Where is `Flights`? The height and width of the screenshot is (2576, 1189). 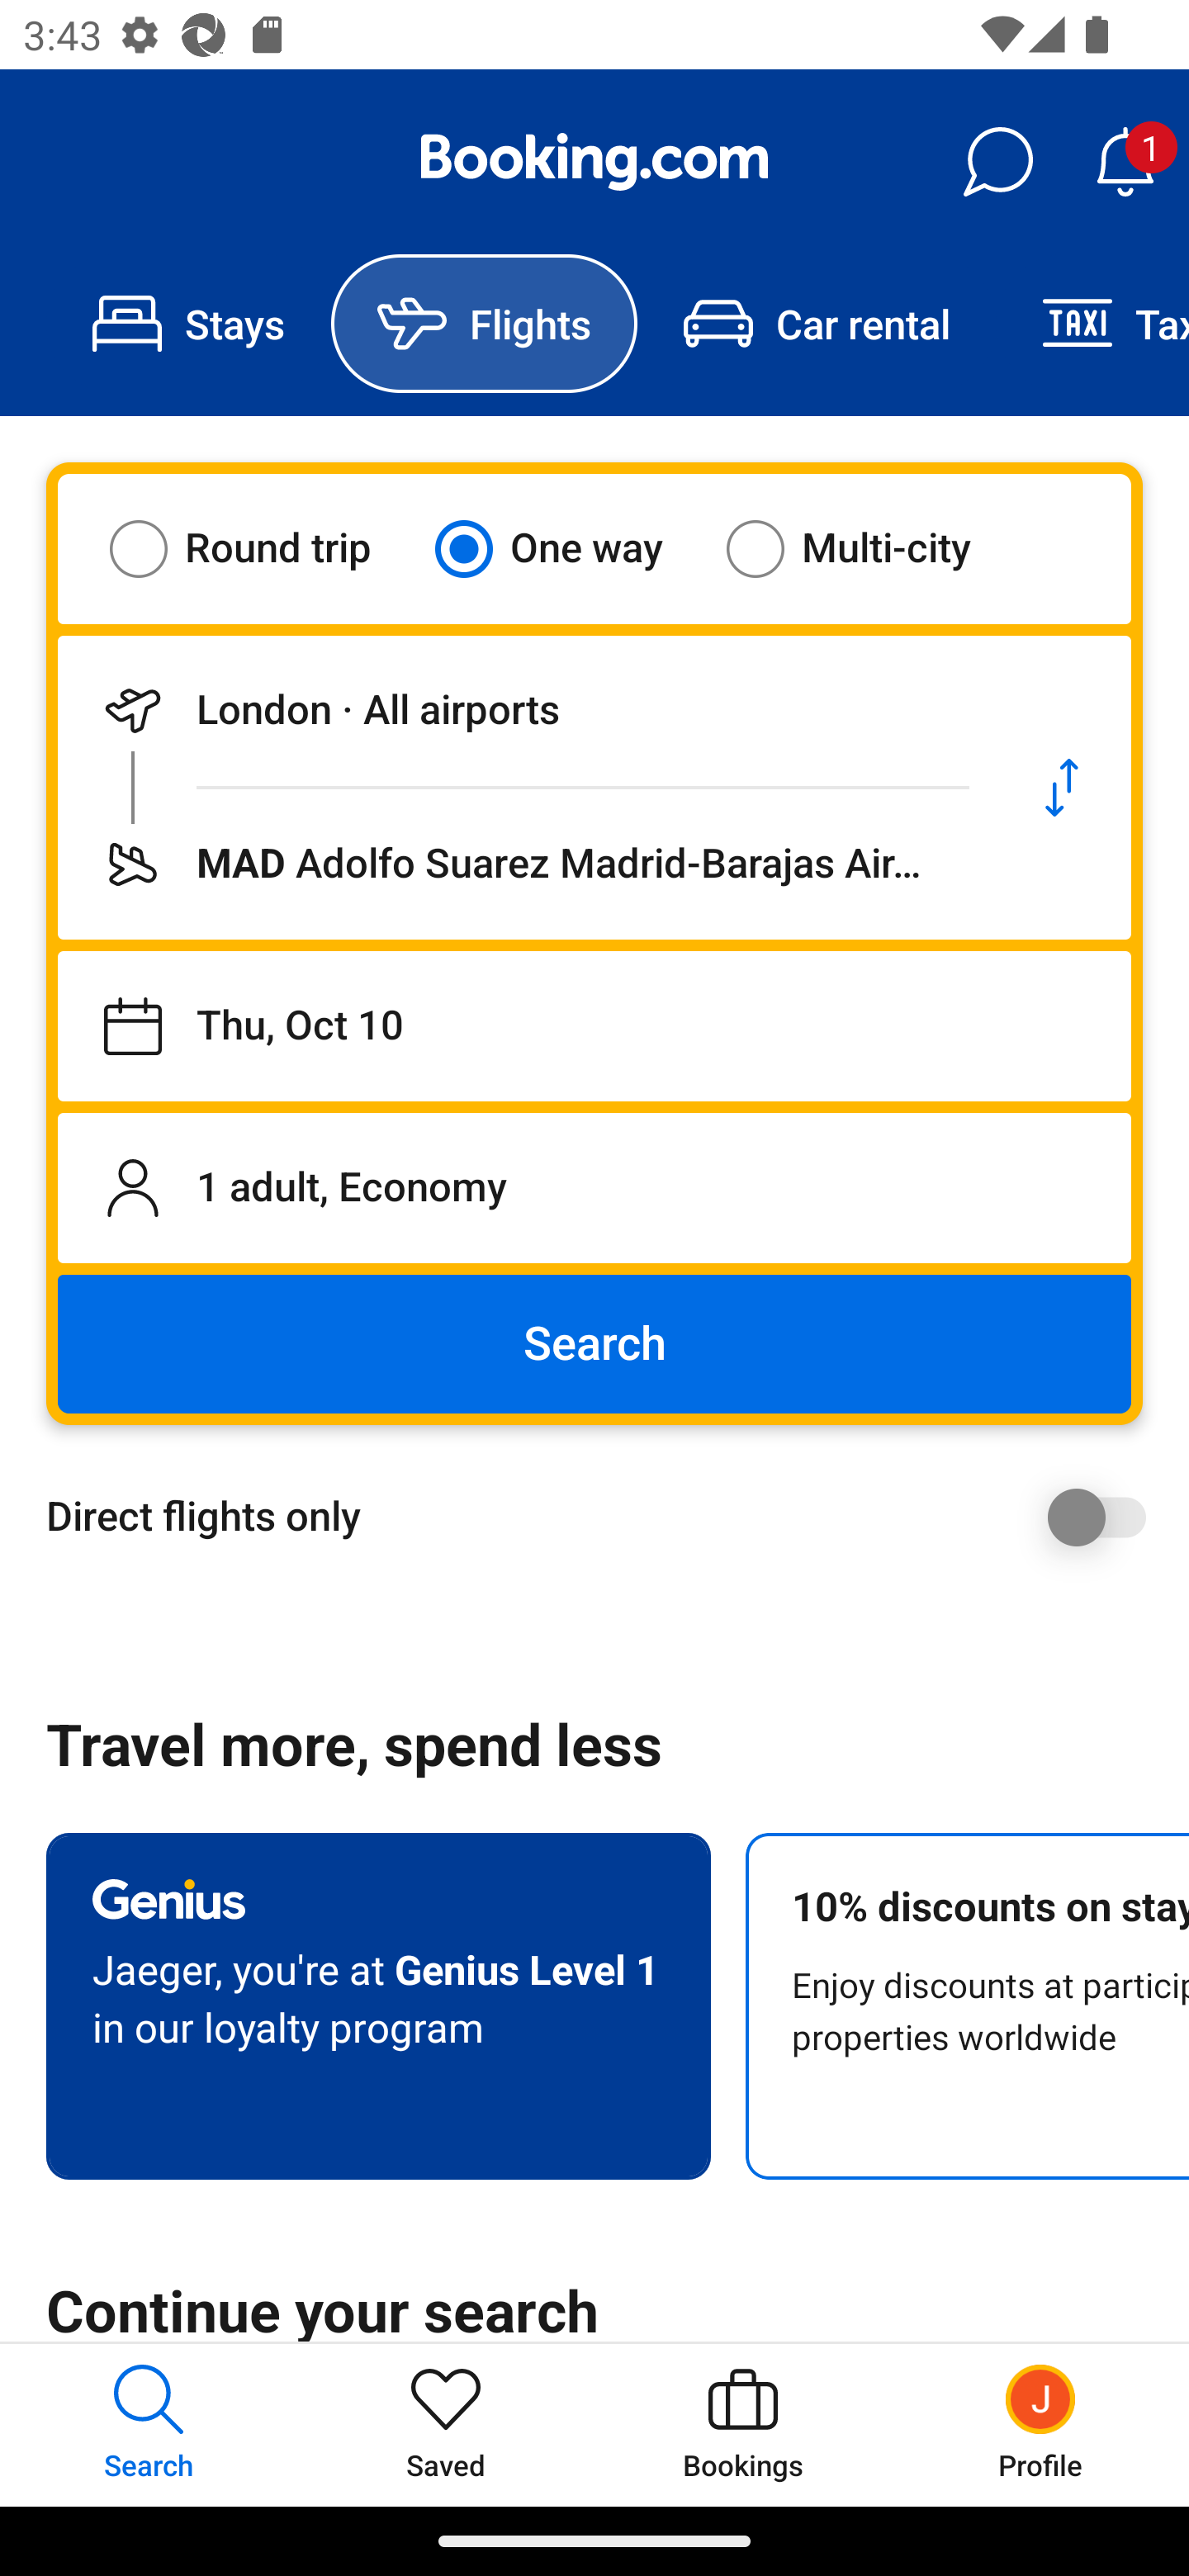 Flights is located at coordinates (484, 324).